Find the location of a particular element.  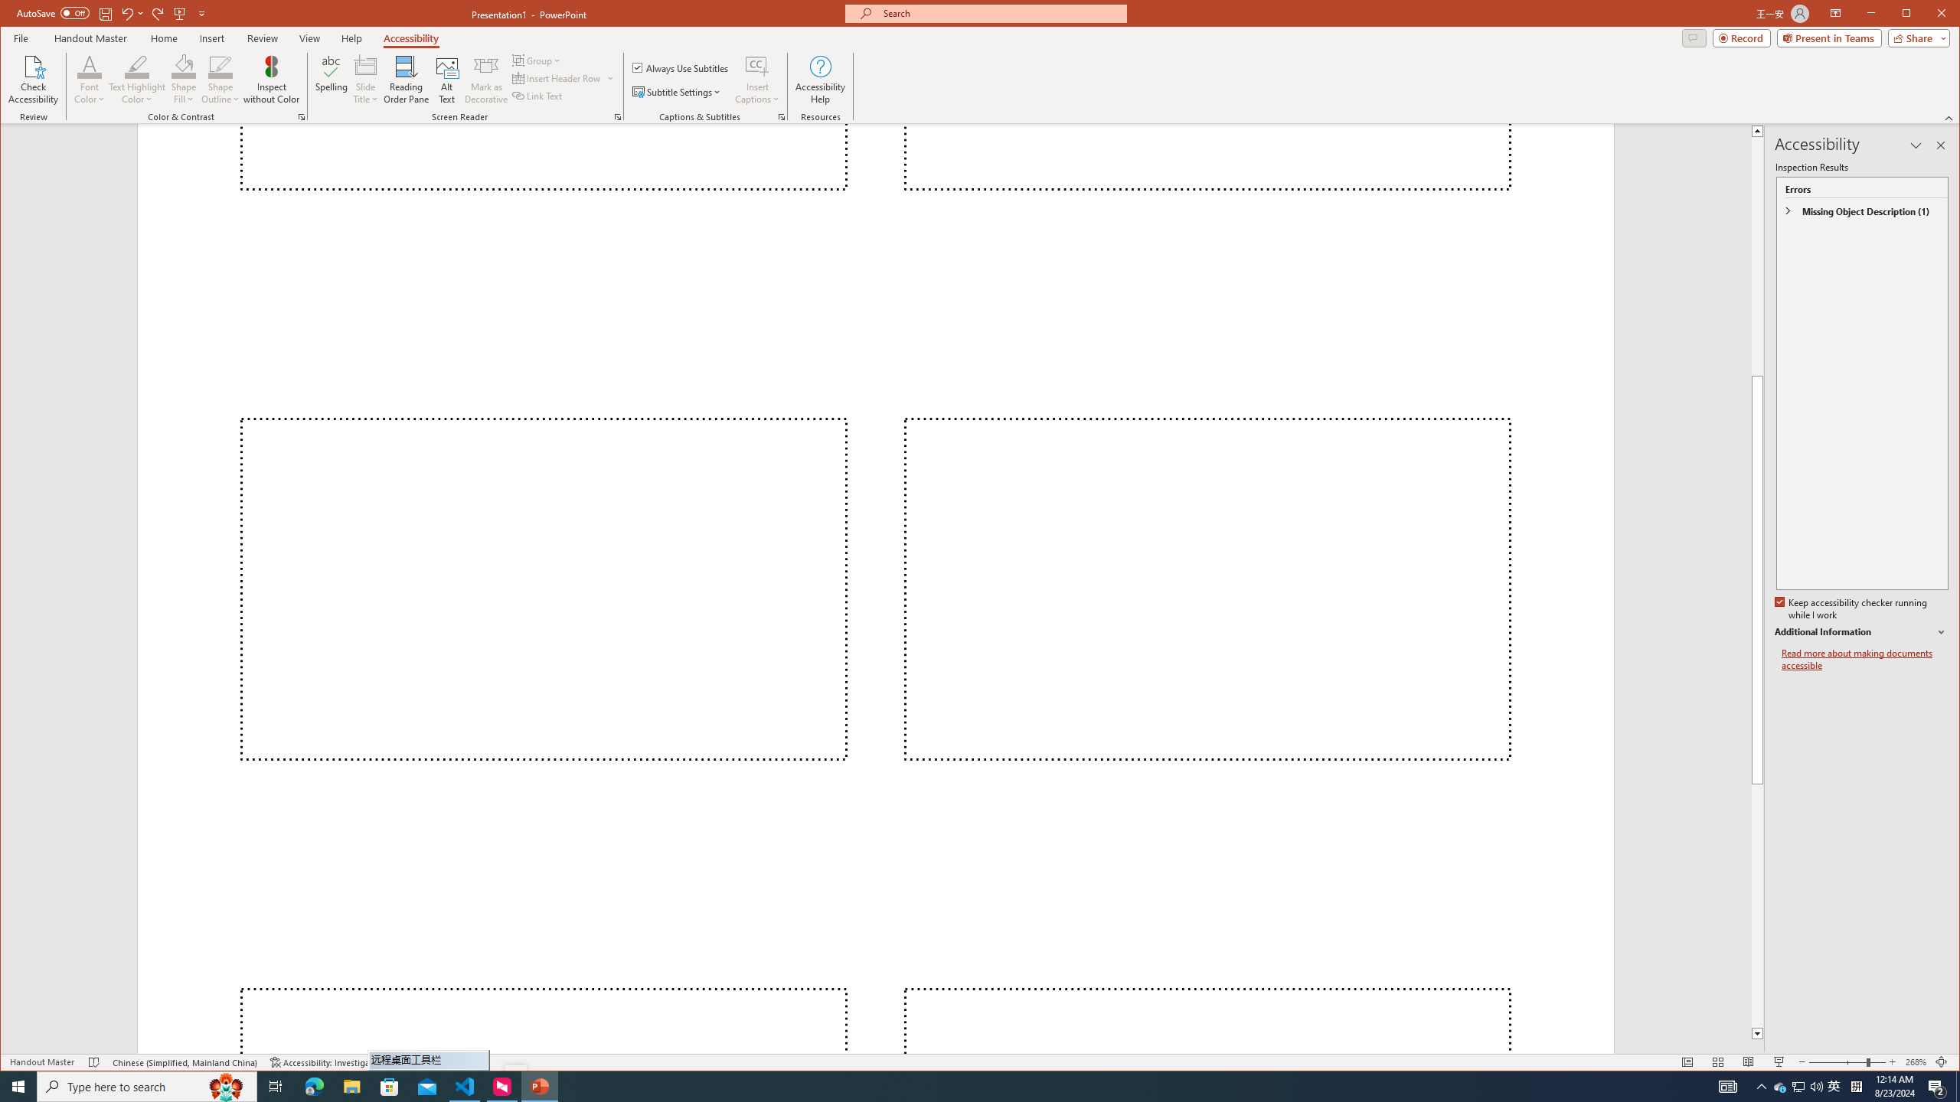

Page down is located at coordinates (1757, 786).